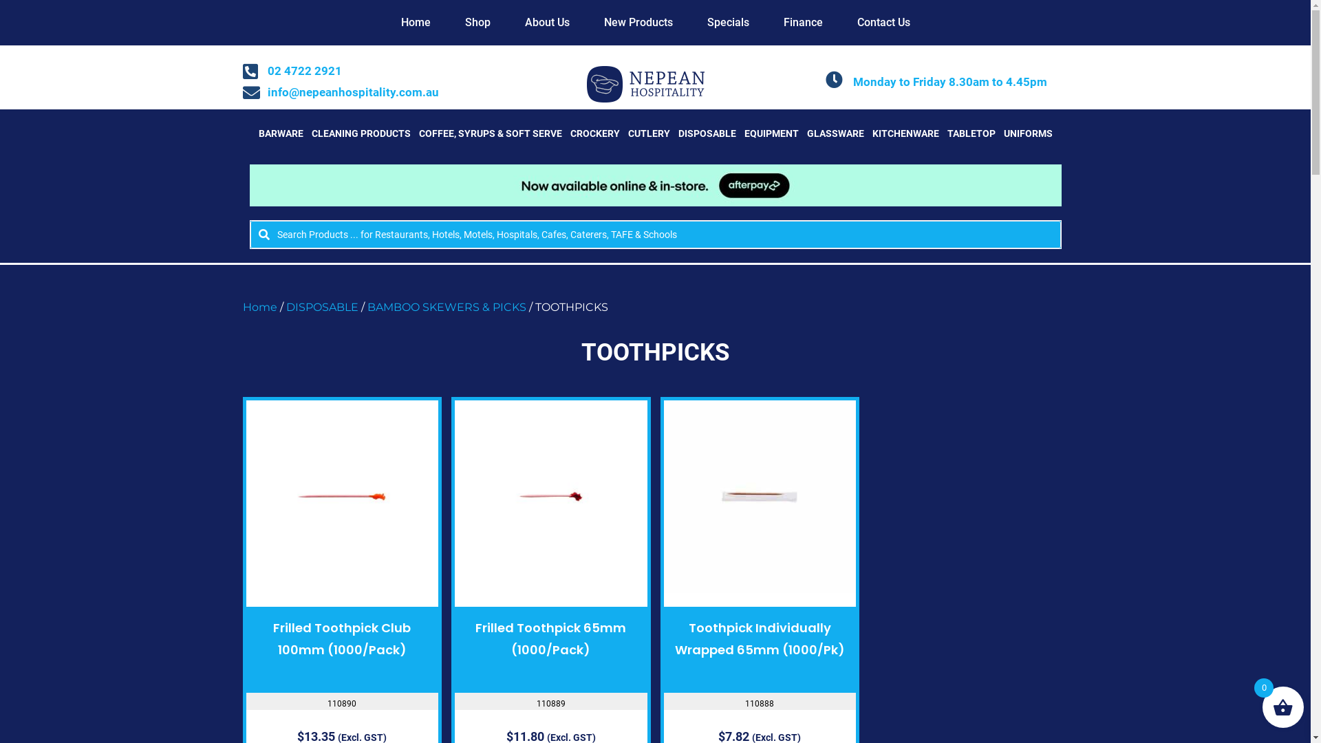 This screenshot has width=1321, height=743. What do you see at coordinates (477, 23) in the screenshot?
I see `Shop` at bounding box center [477, 23].